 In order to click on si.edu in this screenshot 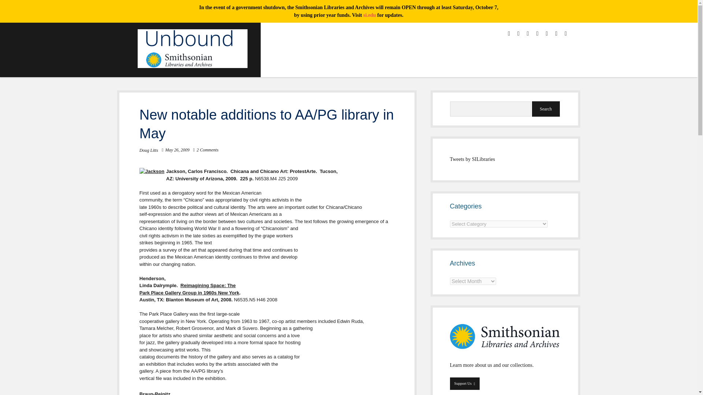, I will do `click(370, 15)`.